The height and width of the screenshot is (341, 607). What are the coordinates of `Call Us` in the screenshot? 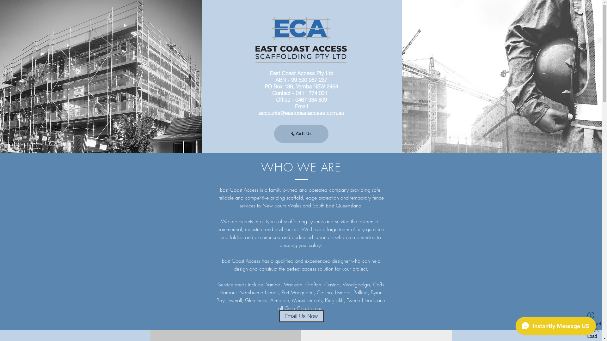 It's located at (301, 134).